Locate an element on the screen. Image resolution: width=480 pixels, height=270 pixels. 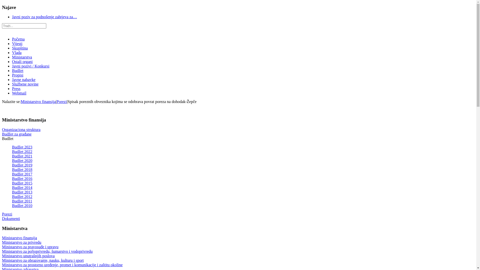
Dokumenti is located at coordinates (11, 218).